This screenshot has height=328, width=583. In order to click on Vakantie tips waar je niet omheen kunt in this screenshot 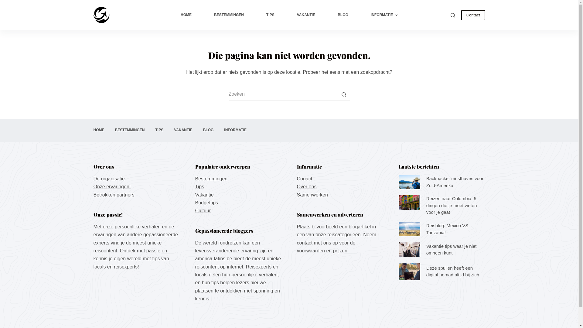, I will do `click(442, 250)`.